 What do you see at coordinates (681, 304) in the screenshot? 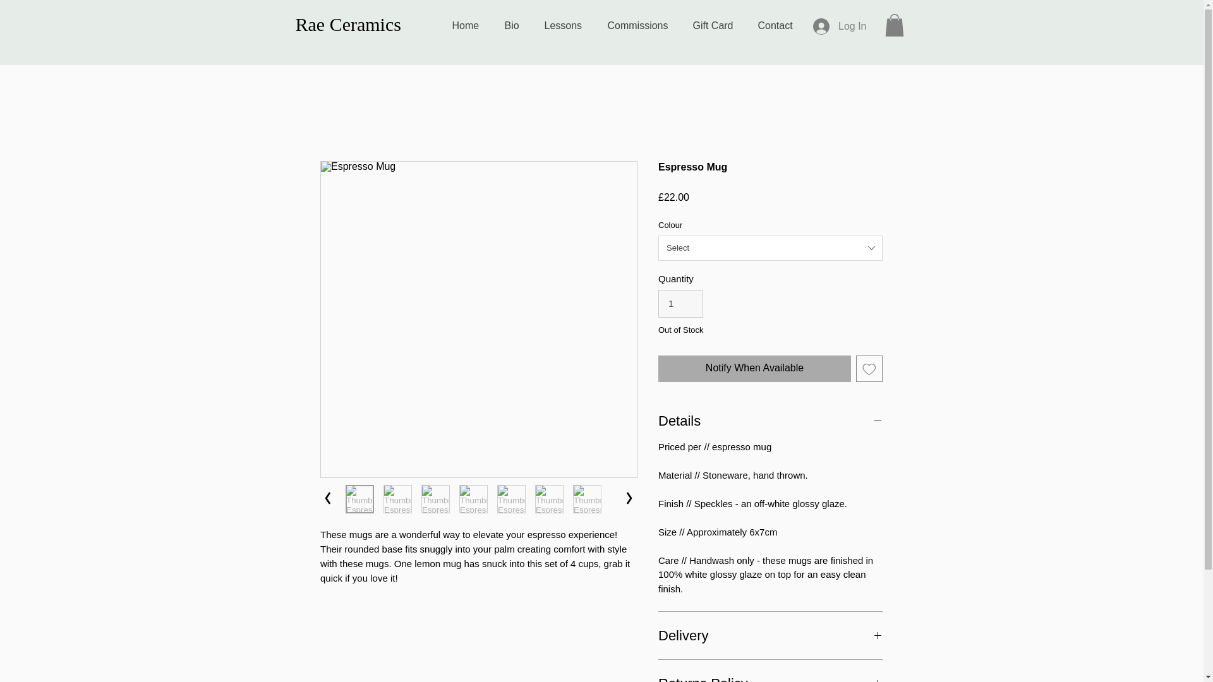
I see `1` at bounding box center [681, 304].